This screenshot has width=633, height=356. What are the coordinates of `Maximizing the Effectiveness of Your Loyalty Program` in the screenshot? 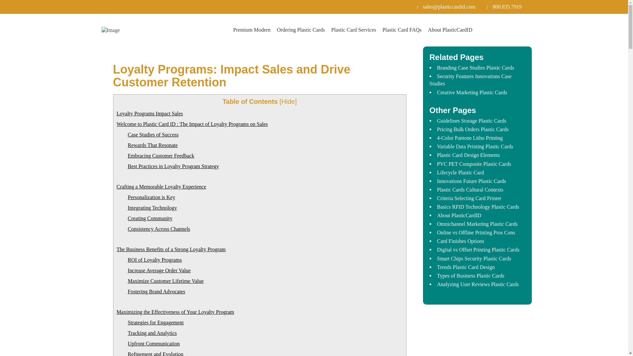 It's located at (175, 312).